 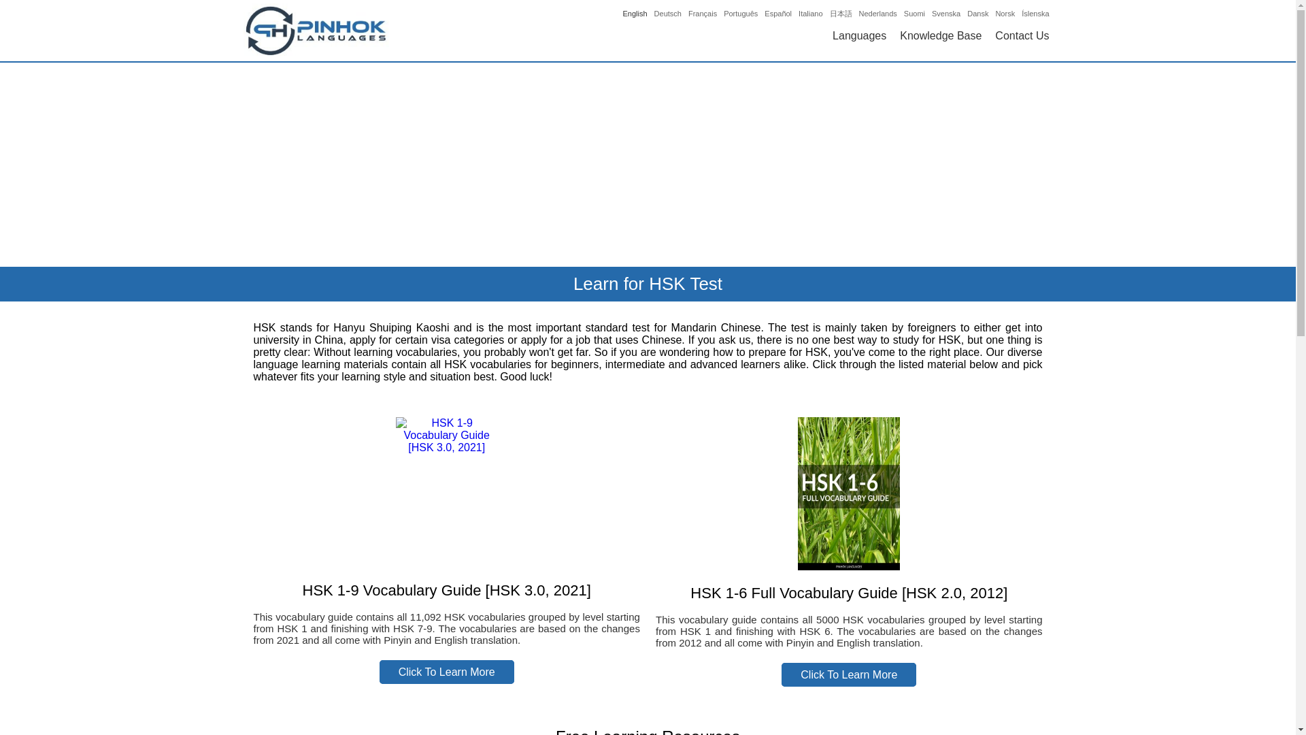 What do you see at coordinates (914, 14) in the screenshot?
I see `Suomi` at bounding box center [914, 14].